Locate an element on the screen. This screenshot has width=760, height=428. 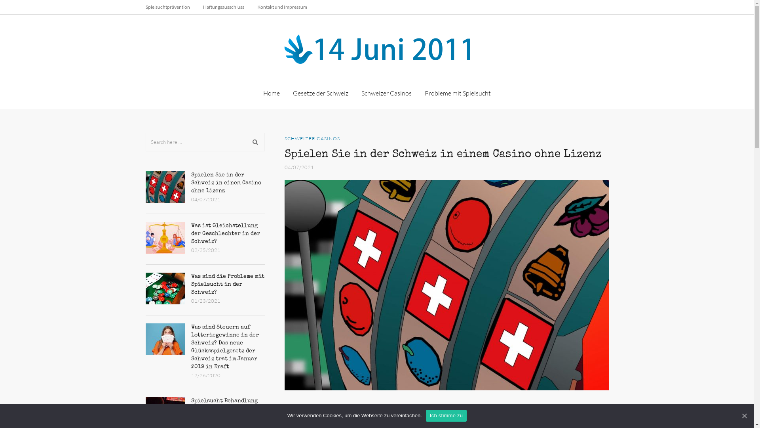
Home is located at coordinates (272, 93).